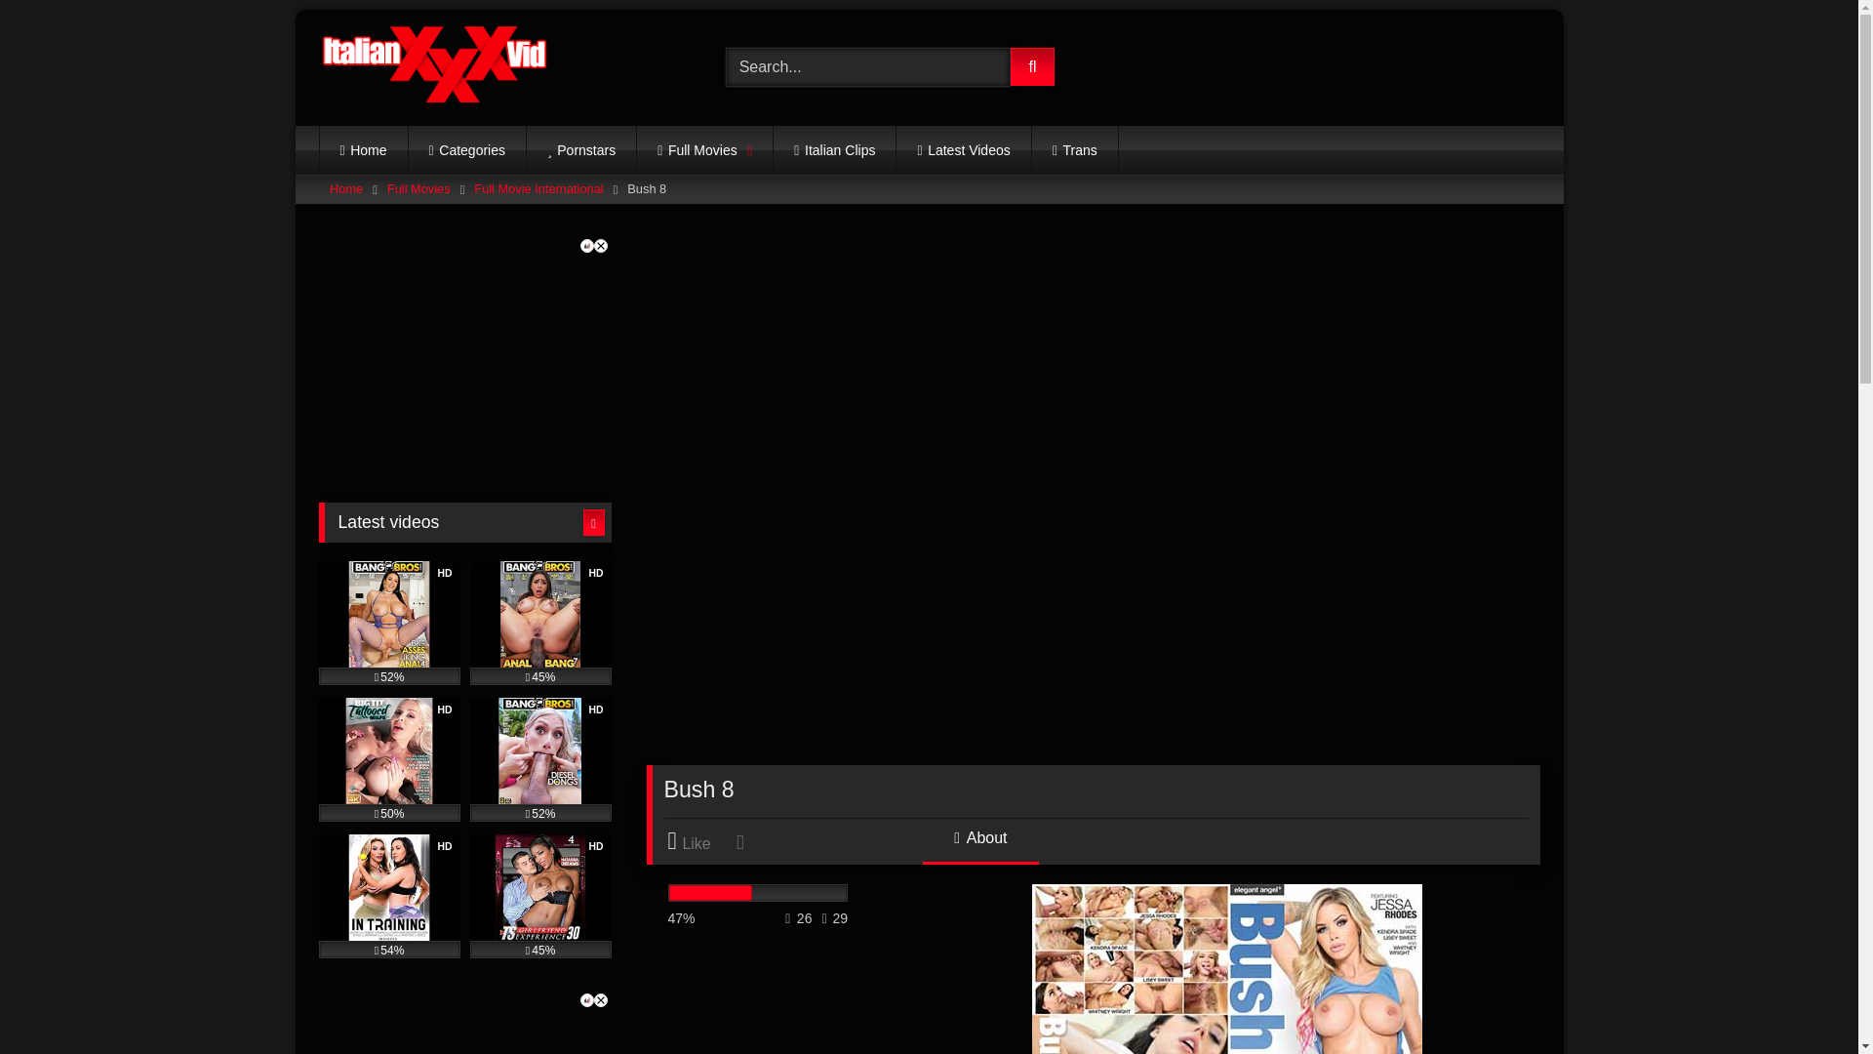 Image resolution: width=1873 pixels, height=1054 pixels. I want to click on Full Movies, so click(704, 150).